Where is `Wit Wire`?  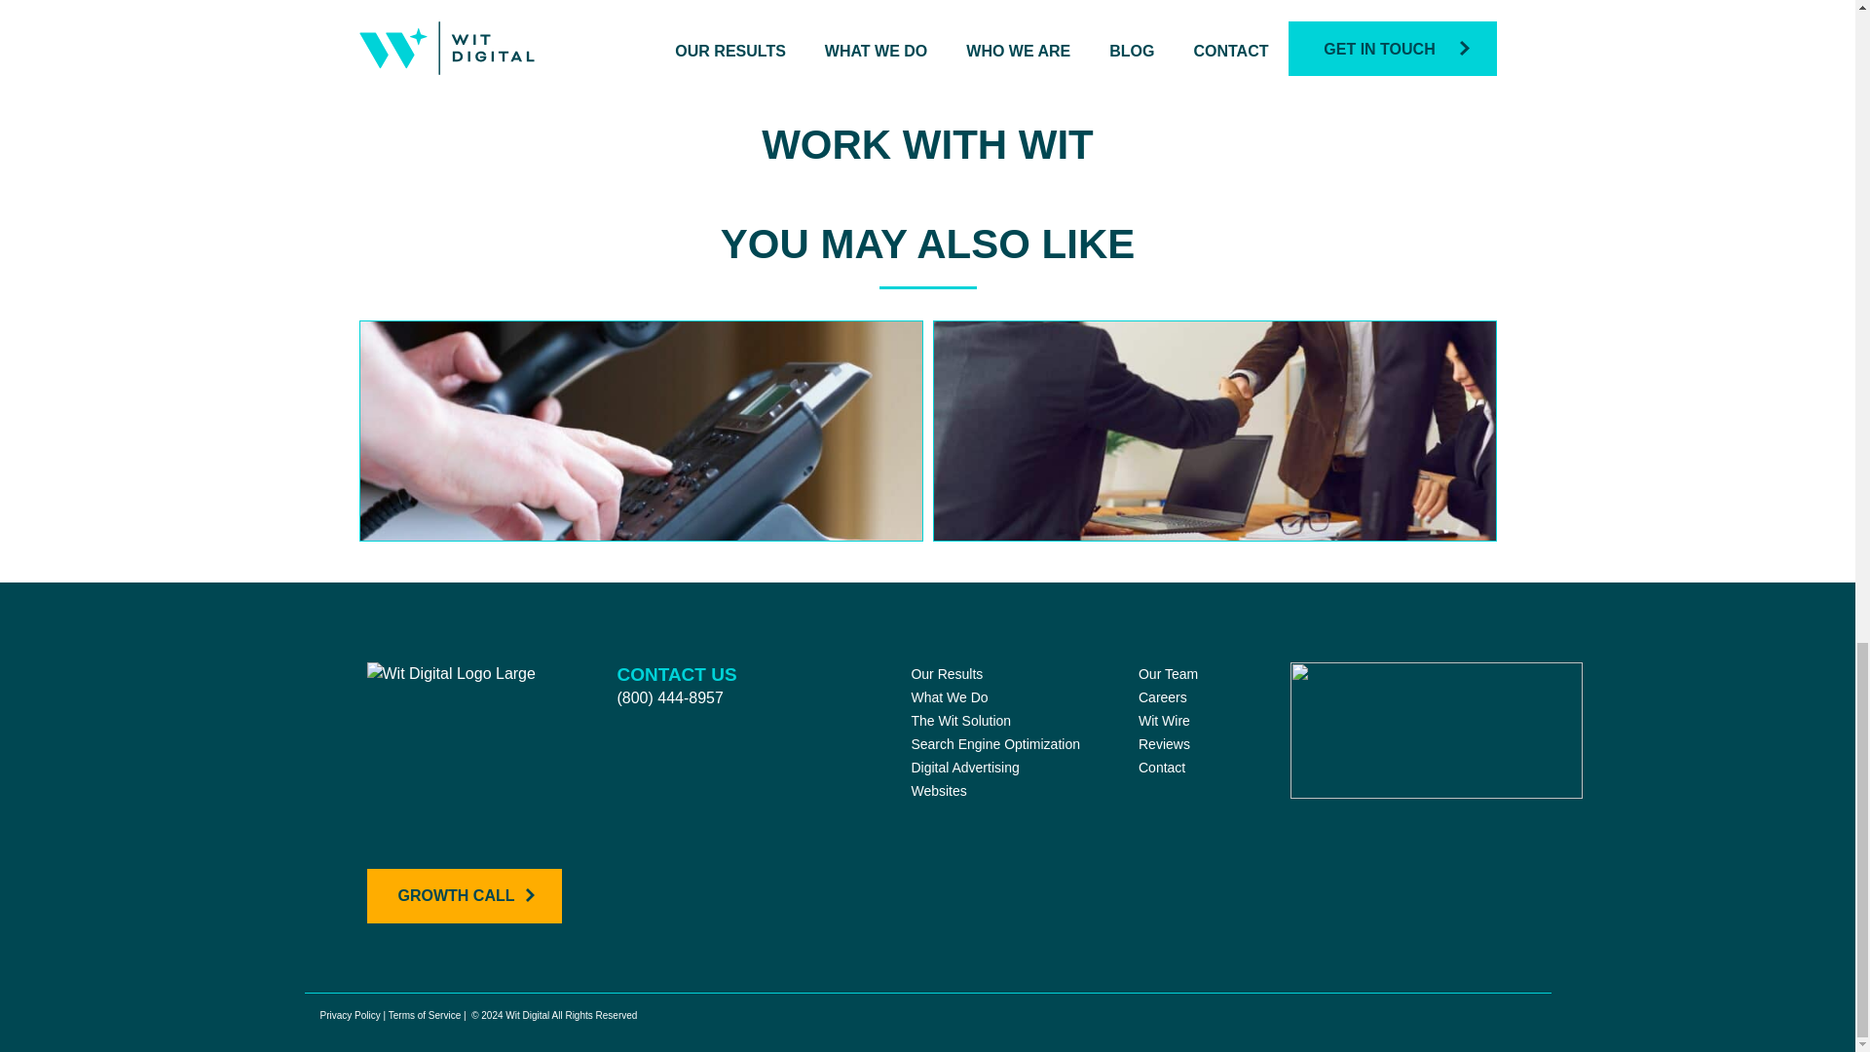
Wit Wire is located at coordinates (1164, 721).